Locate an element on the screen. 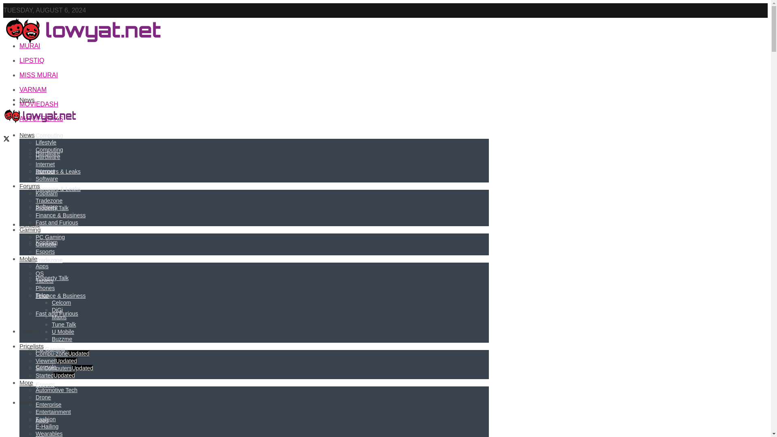 The image size is (777, 437). Fast and Furious is located at coordinates (57, 313).